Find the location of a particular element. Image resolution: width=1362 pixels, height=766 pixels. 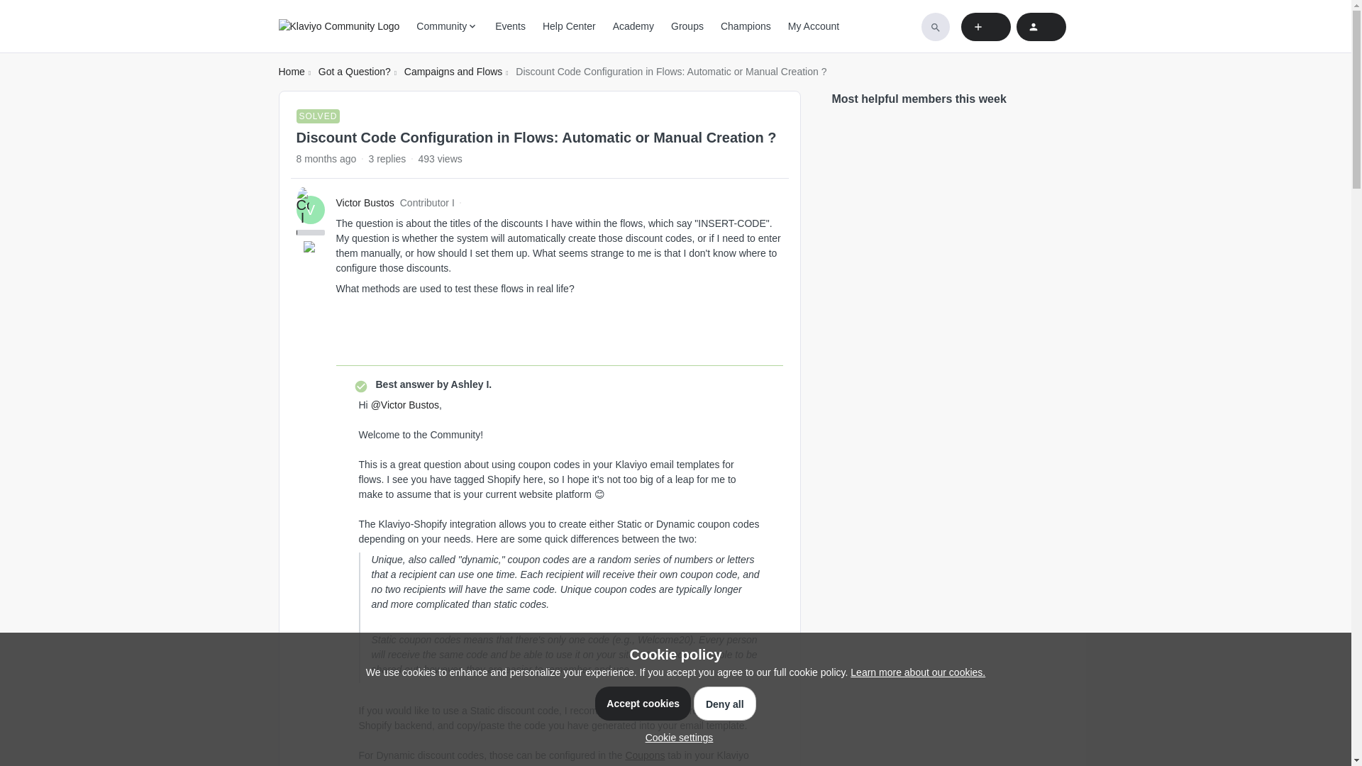

Help Center is located at coordinates (569, 26).